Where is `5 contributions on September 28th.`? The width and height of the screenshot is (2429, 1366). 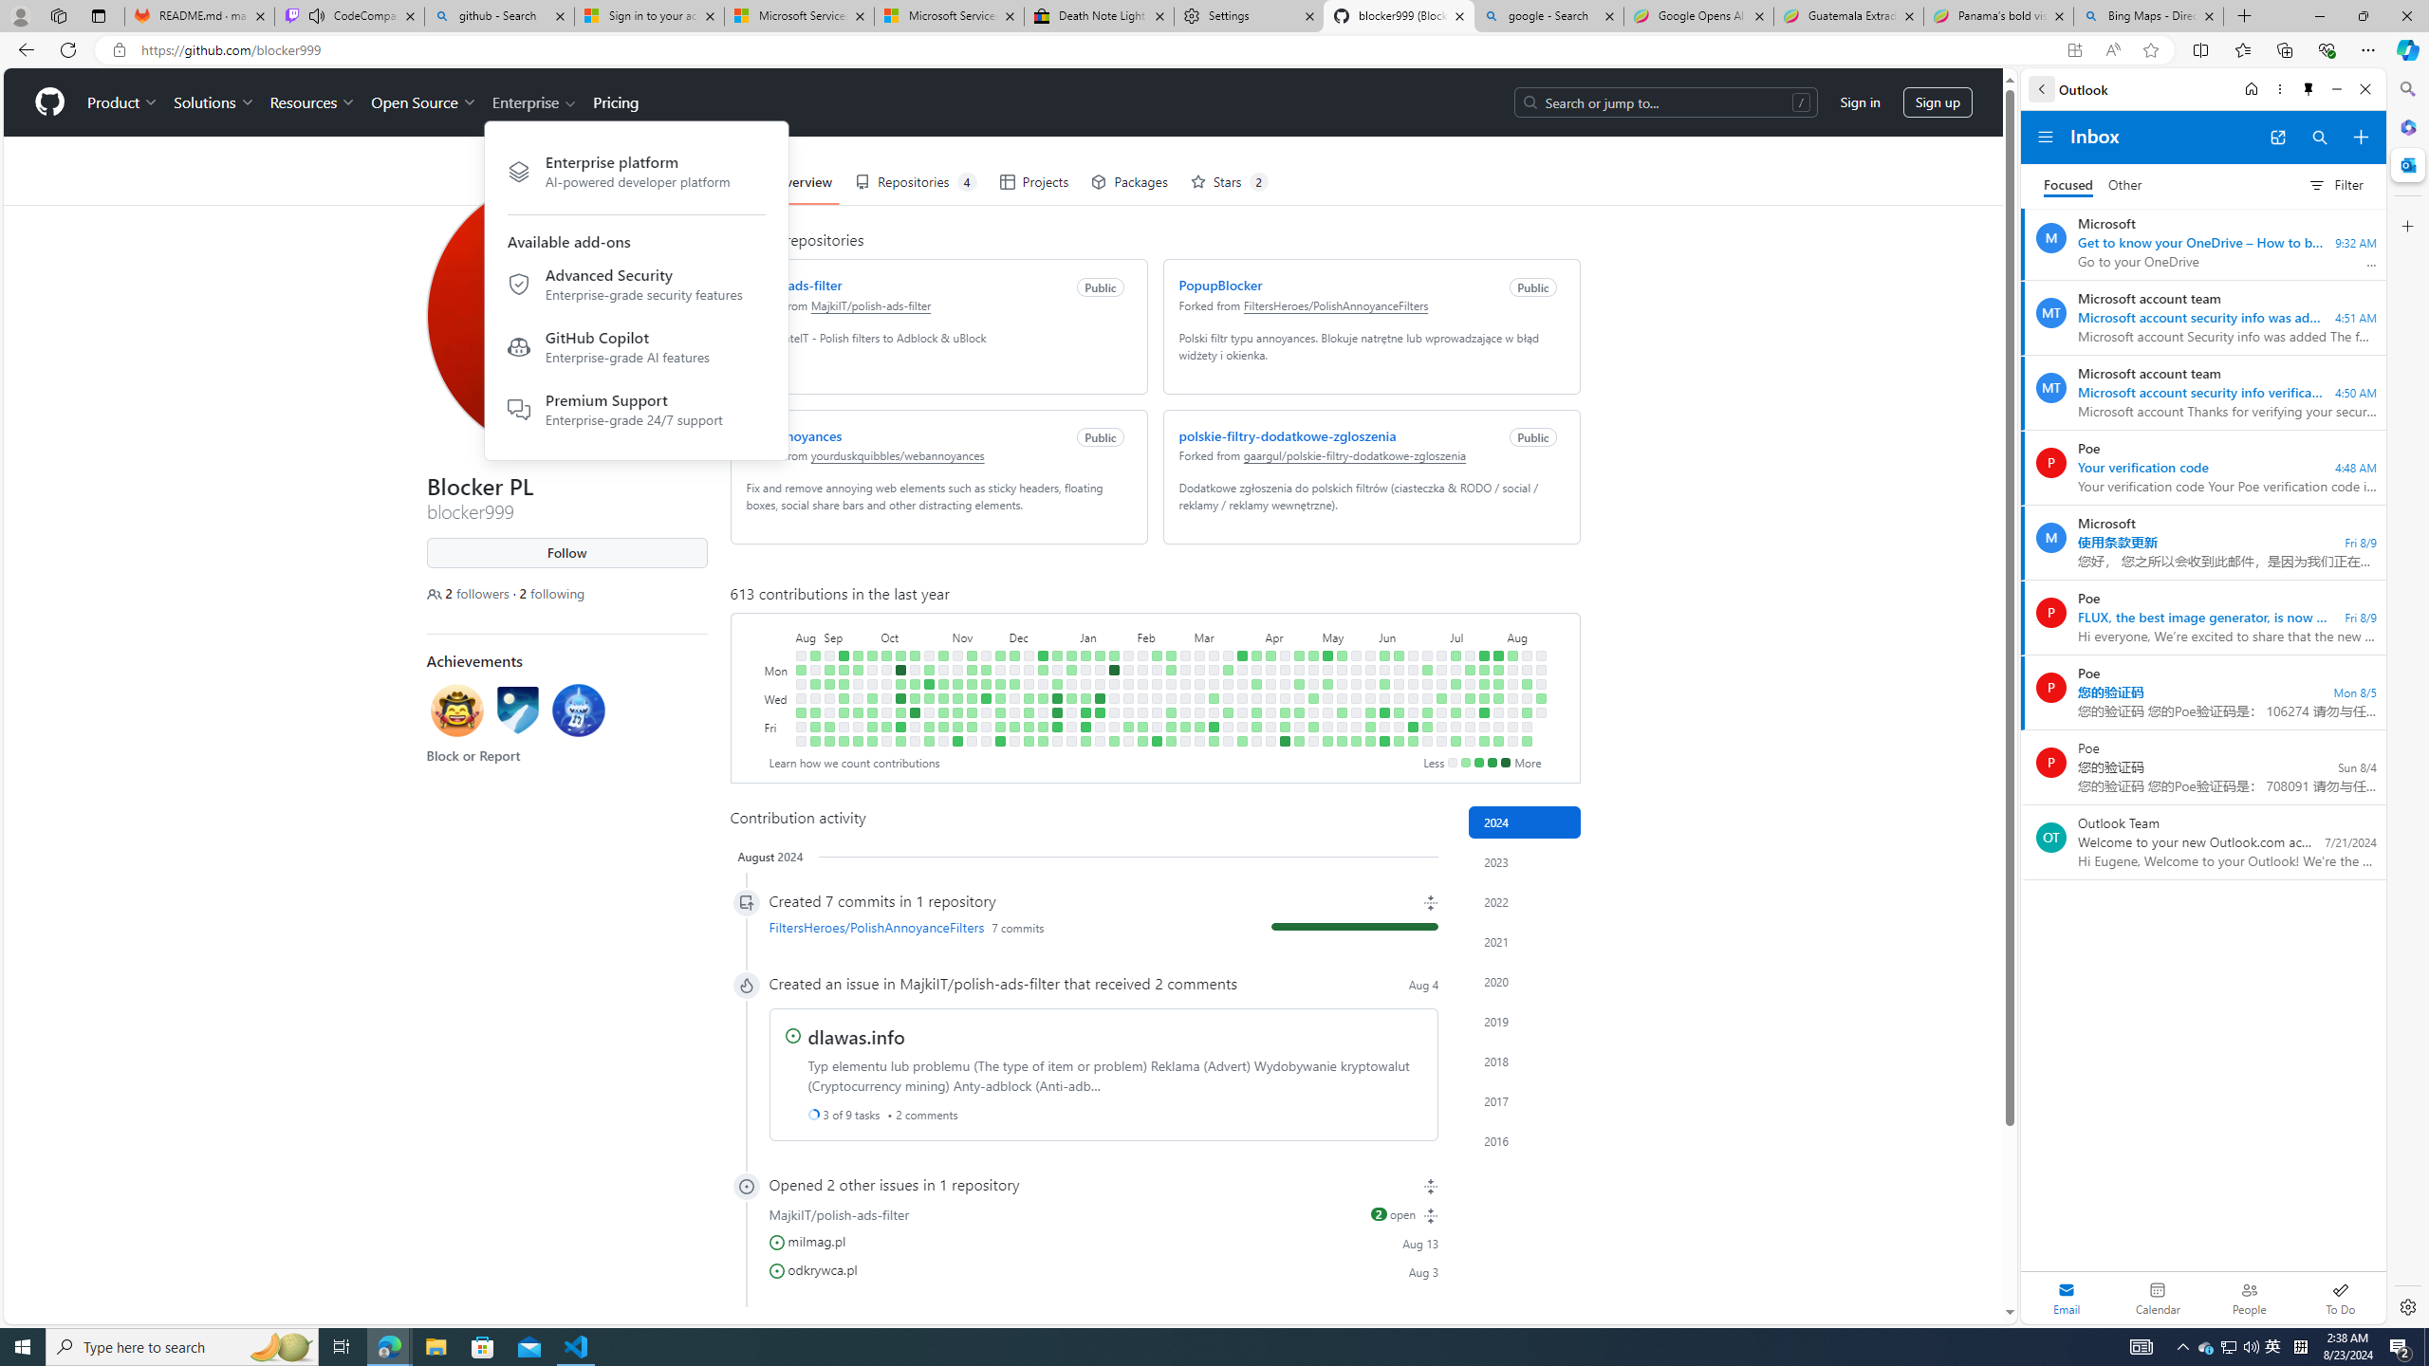
5 contributions on September 28th. is located at coordinates (871, 712).